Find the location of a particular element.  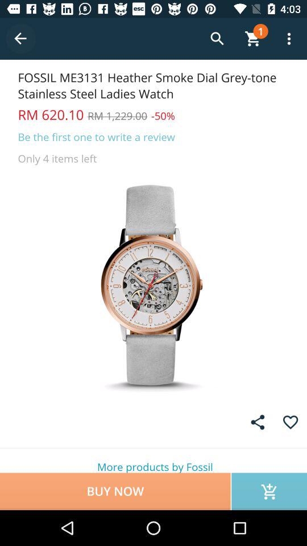

report this image is located at coordinates (258, 422).